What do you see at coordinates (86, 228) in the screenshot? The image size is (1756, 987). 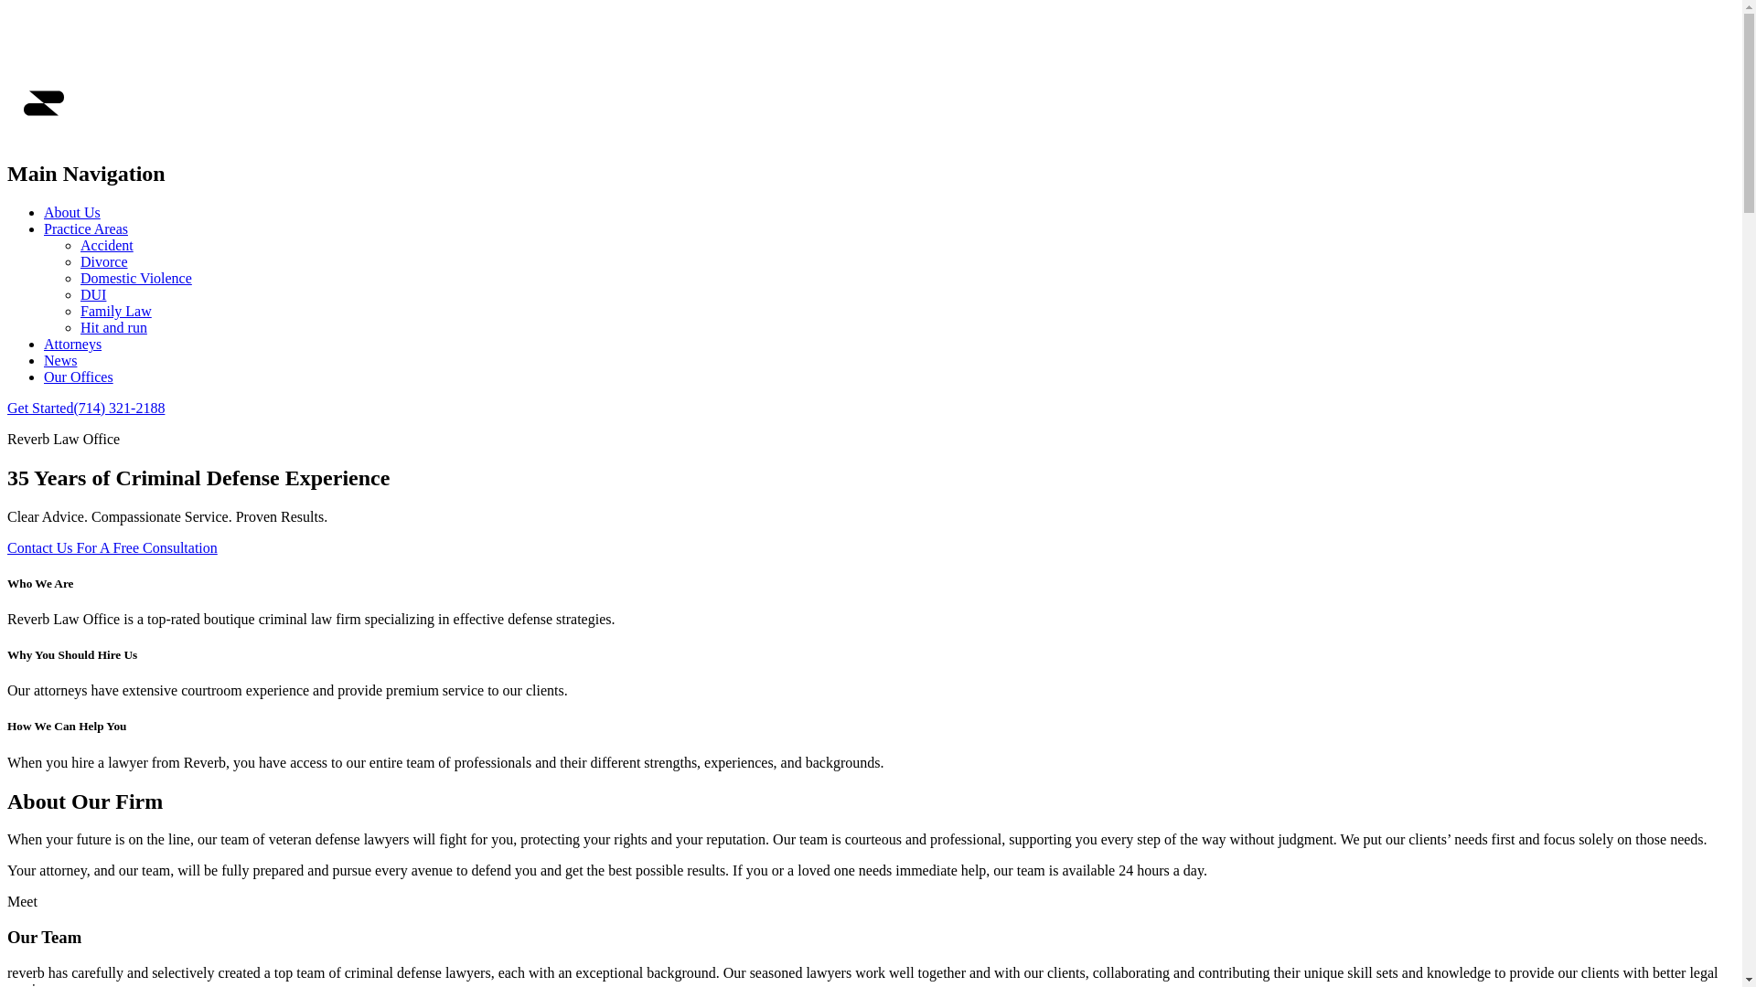 I see `Practice Areas` at bounding box center [86, 228].